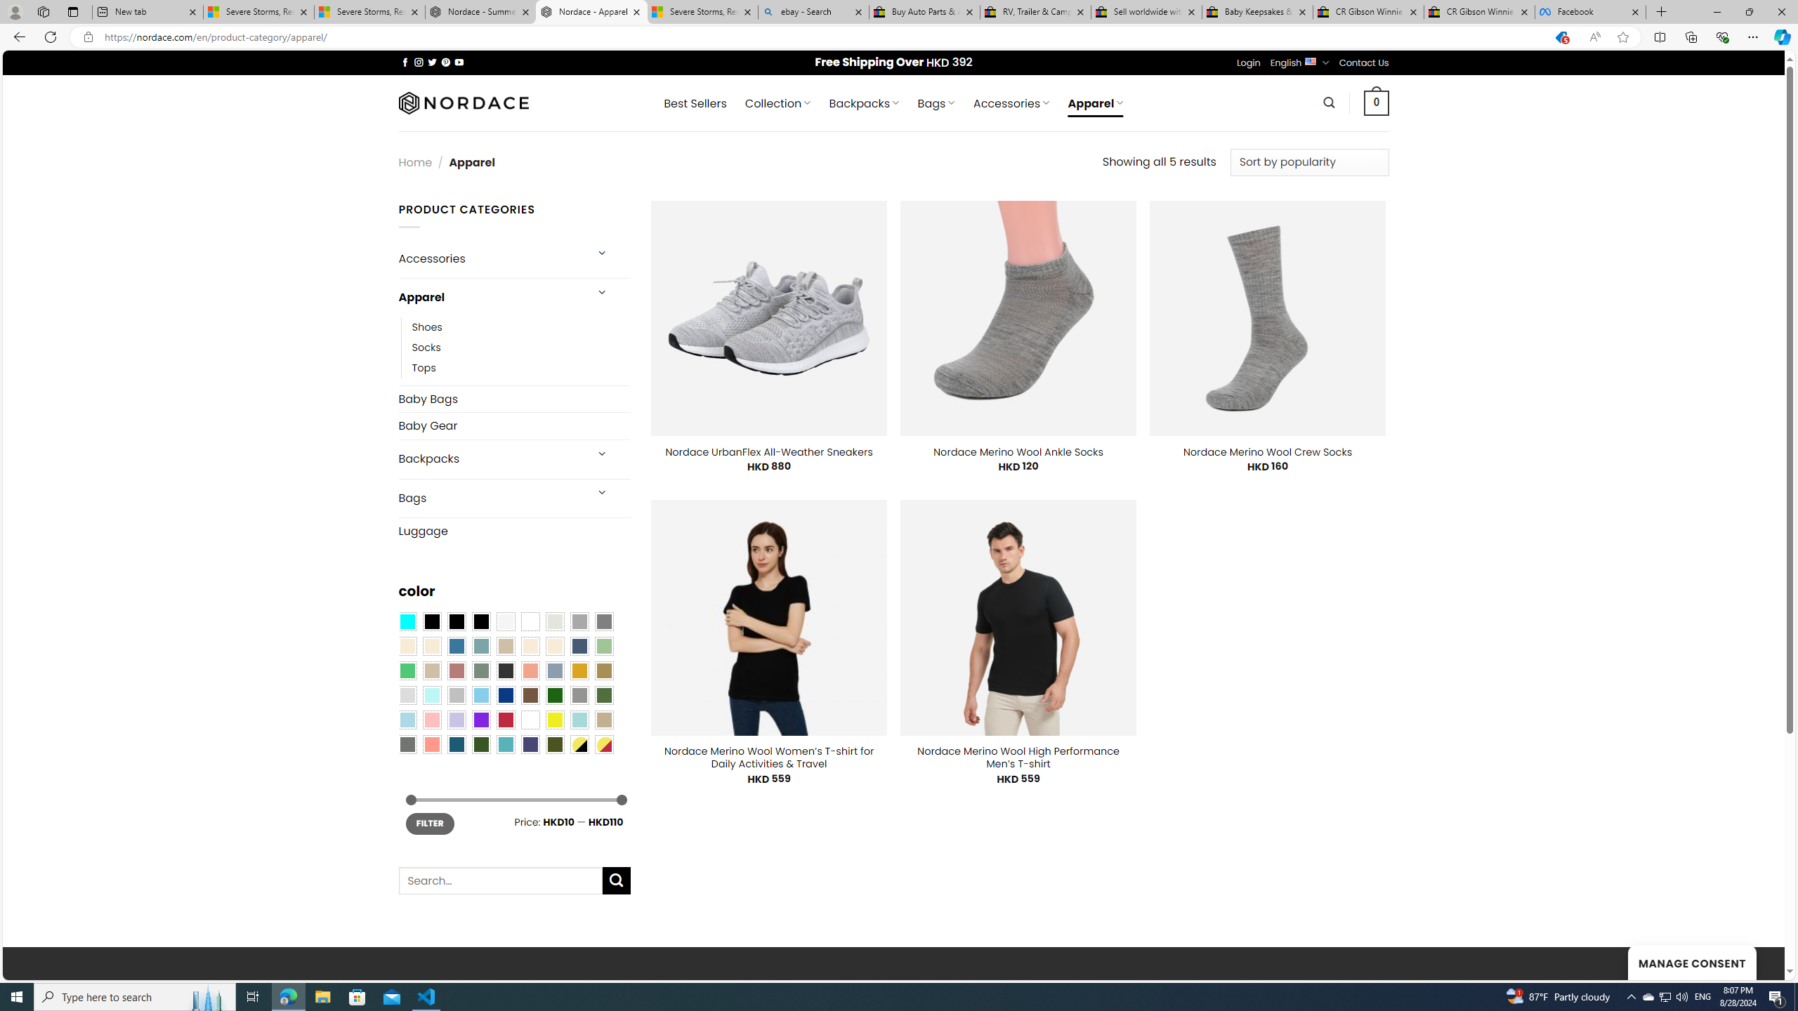 The width and height of the screenshot is (1798, 1011). What do you see at coordinates (1311, 60) in the screenshot?
I see `English` at bounding box center [1311, 60].